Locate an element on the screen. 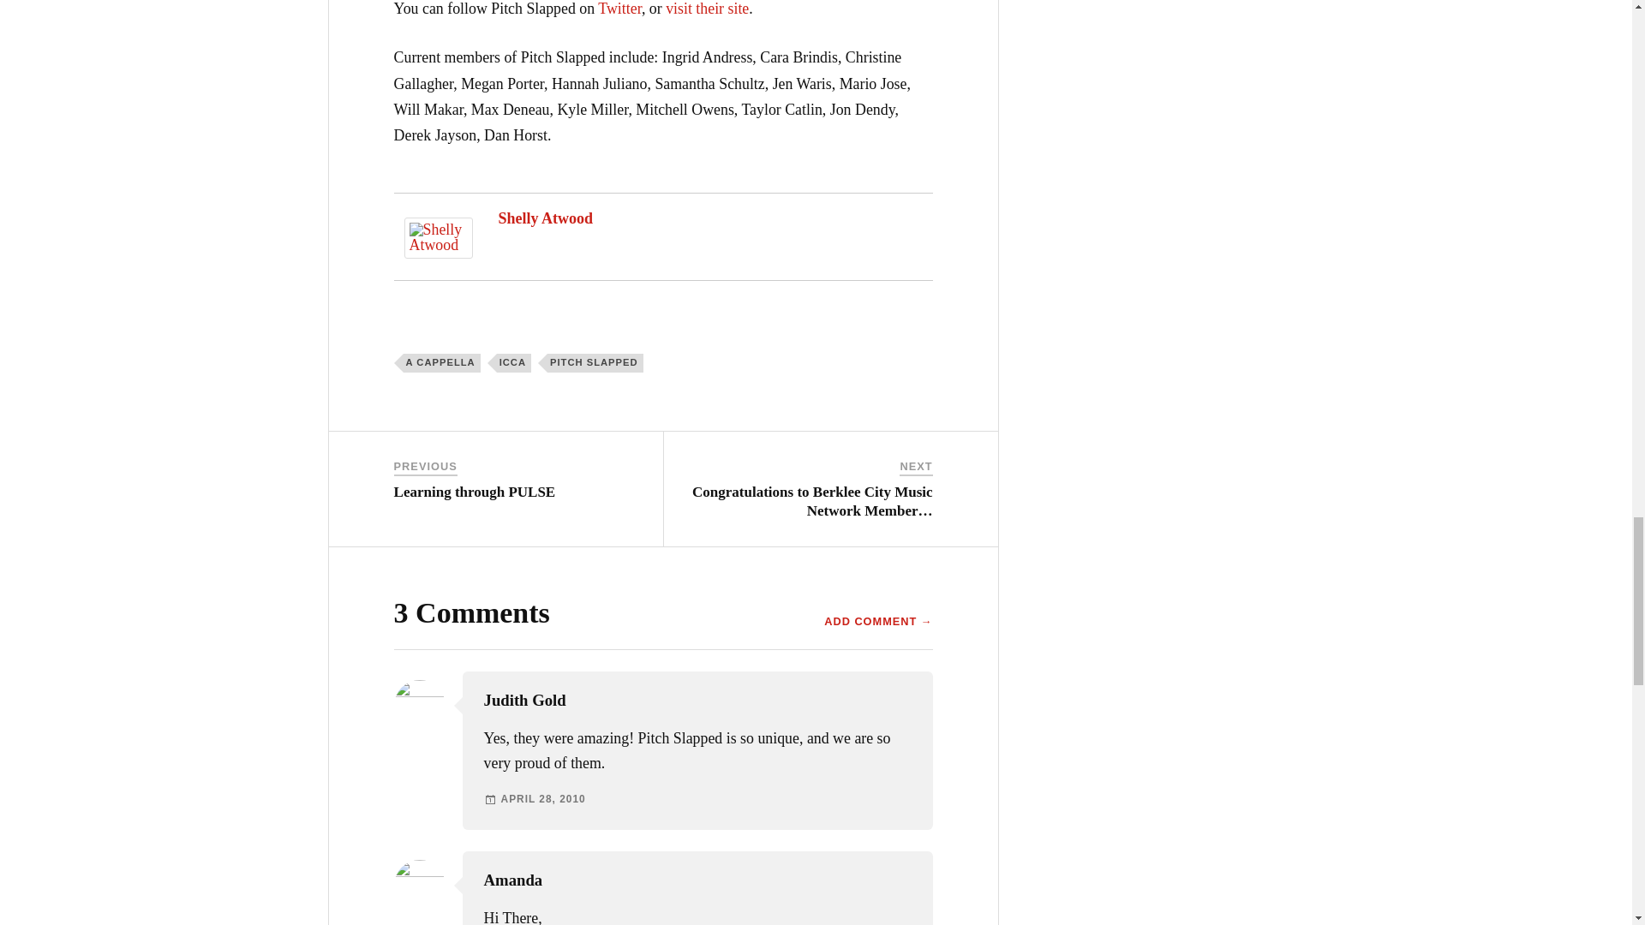 This screenshot has height=925, width=1645. April 28, 2010 at 5:01 pm is located at coordinates (543, 798).